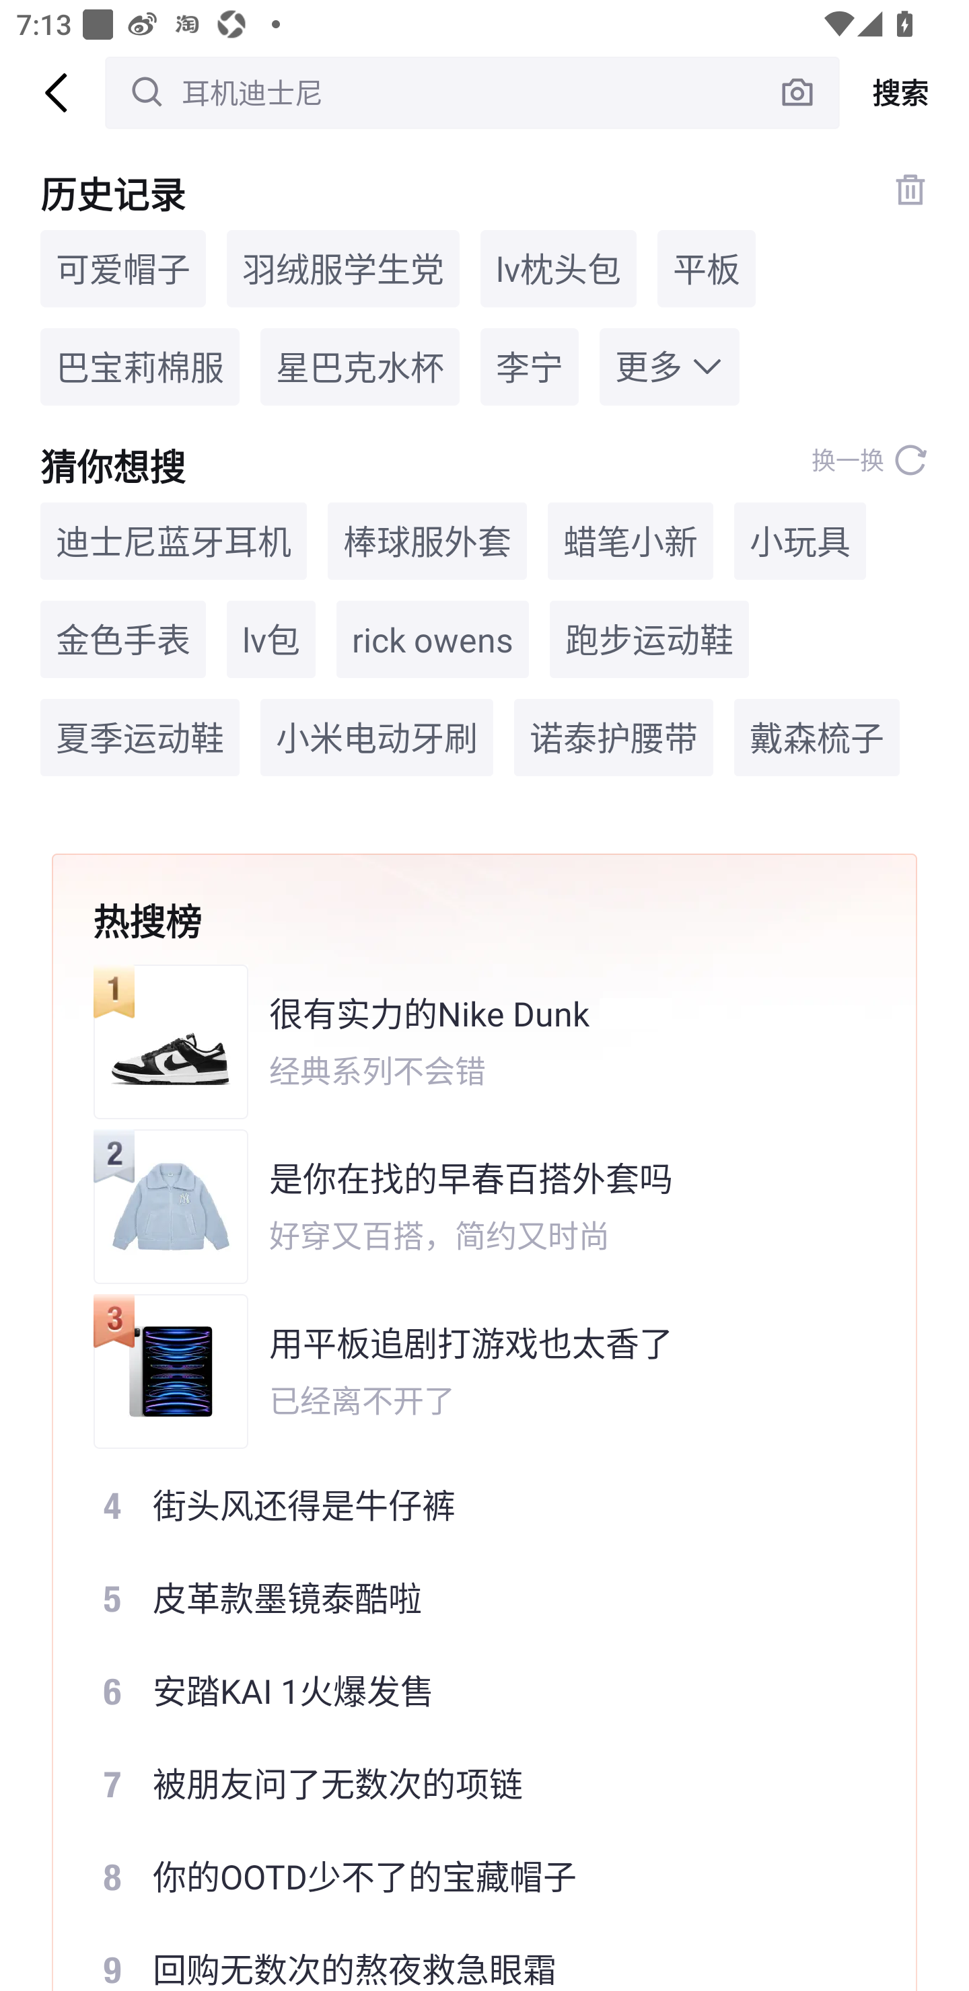  Describe the element at coordinates (432, 640) in the screenshot. I see `rick owens` at that location.